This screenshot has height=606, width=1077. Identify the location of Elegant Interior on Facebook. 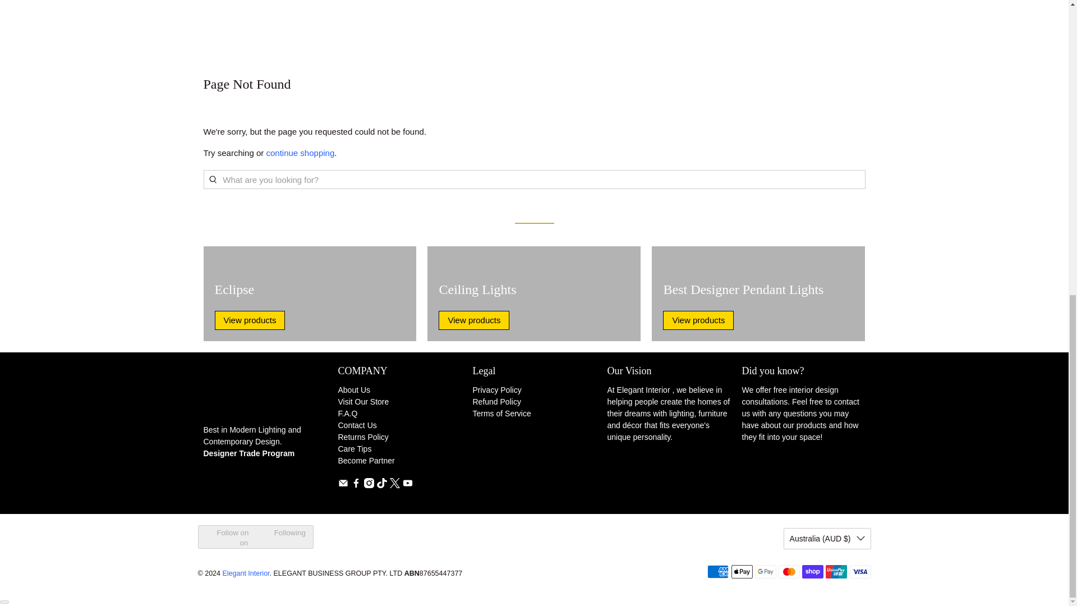
(356, 485).